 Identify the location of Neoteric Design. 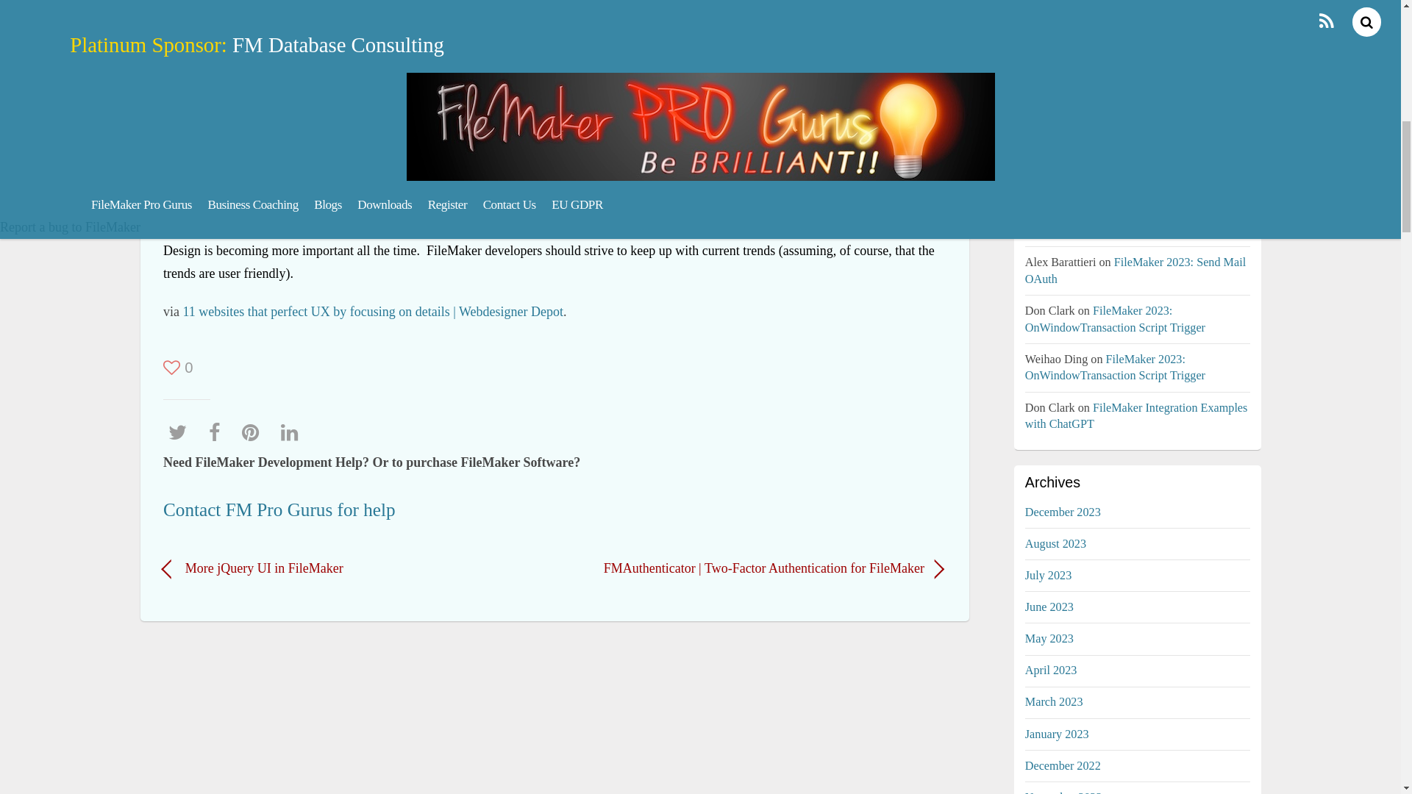
(519, 135).